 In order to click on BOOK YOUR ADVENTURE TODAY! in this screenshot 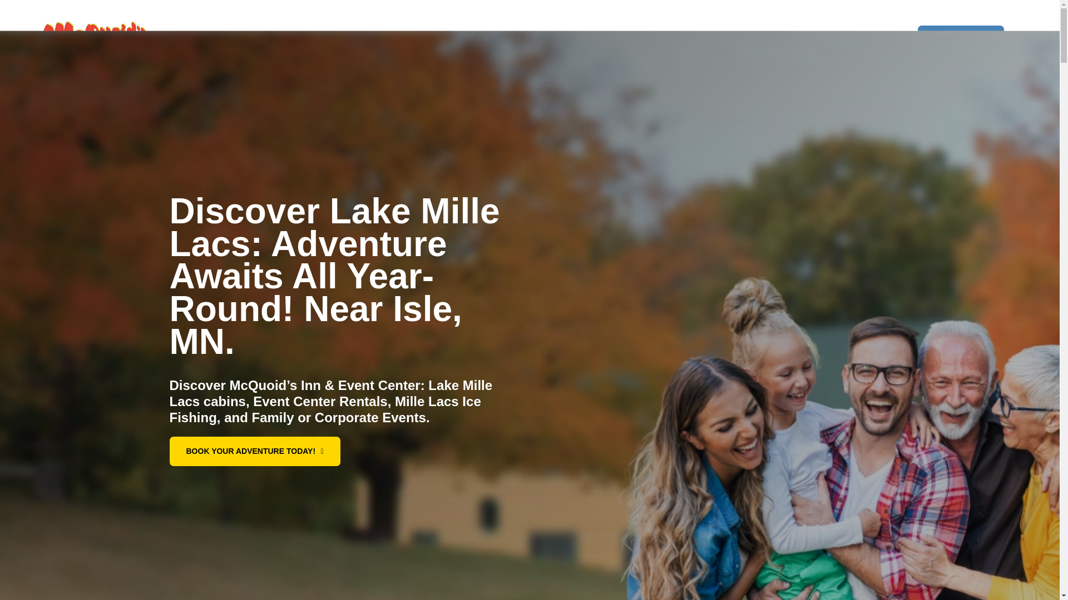, I will do `click(255, 451)`.